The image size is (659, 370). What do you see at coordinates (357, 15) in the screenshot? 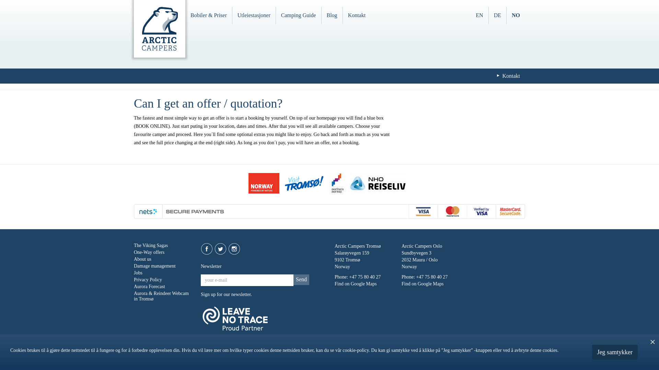
I see `Kontakt` at bounding box center [357, 15].